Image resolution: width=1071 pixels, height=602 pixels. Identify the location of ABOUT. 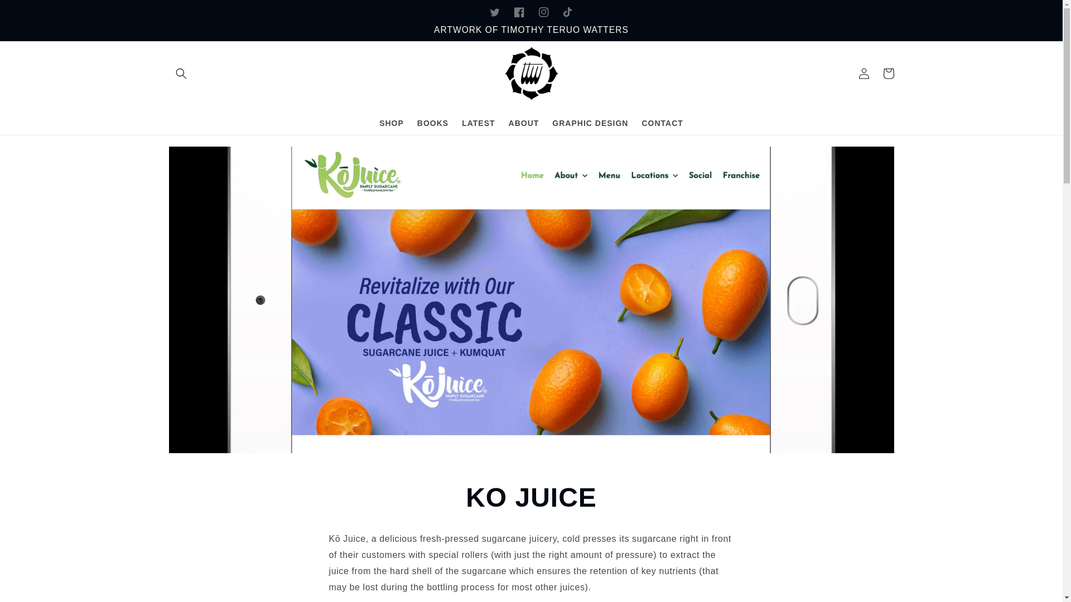
(524, 123).